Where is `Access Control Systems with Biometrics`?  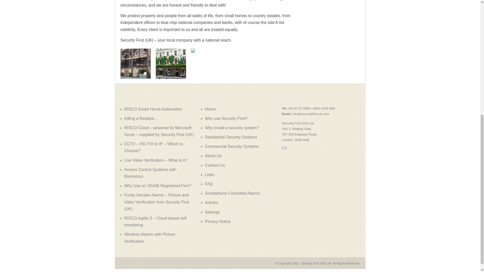
Access Control Systems with Biometrics is located at coordinates (150, 173).